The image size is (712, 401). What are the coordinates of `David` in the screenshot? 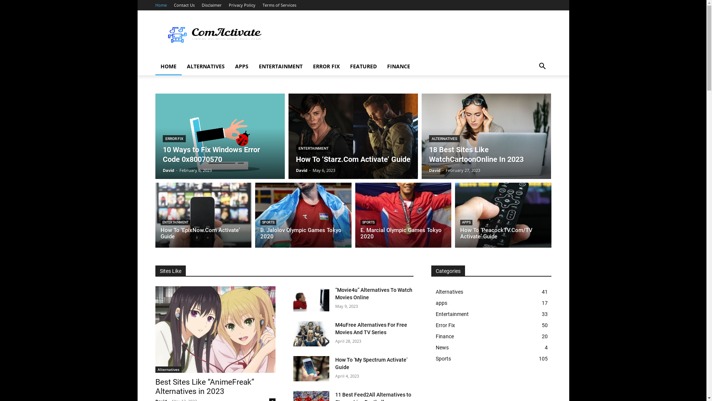 It's located at (302, 170).